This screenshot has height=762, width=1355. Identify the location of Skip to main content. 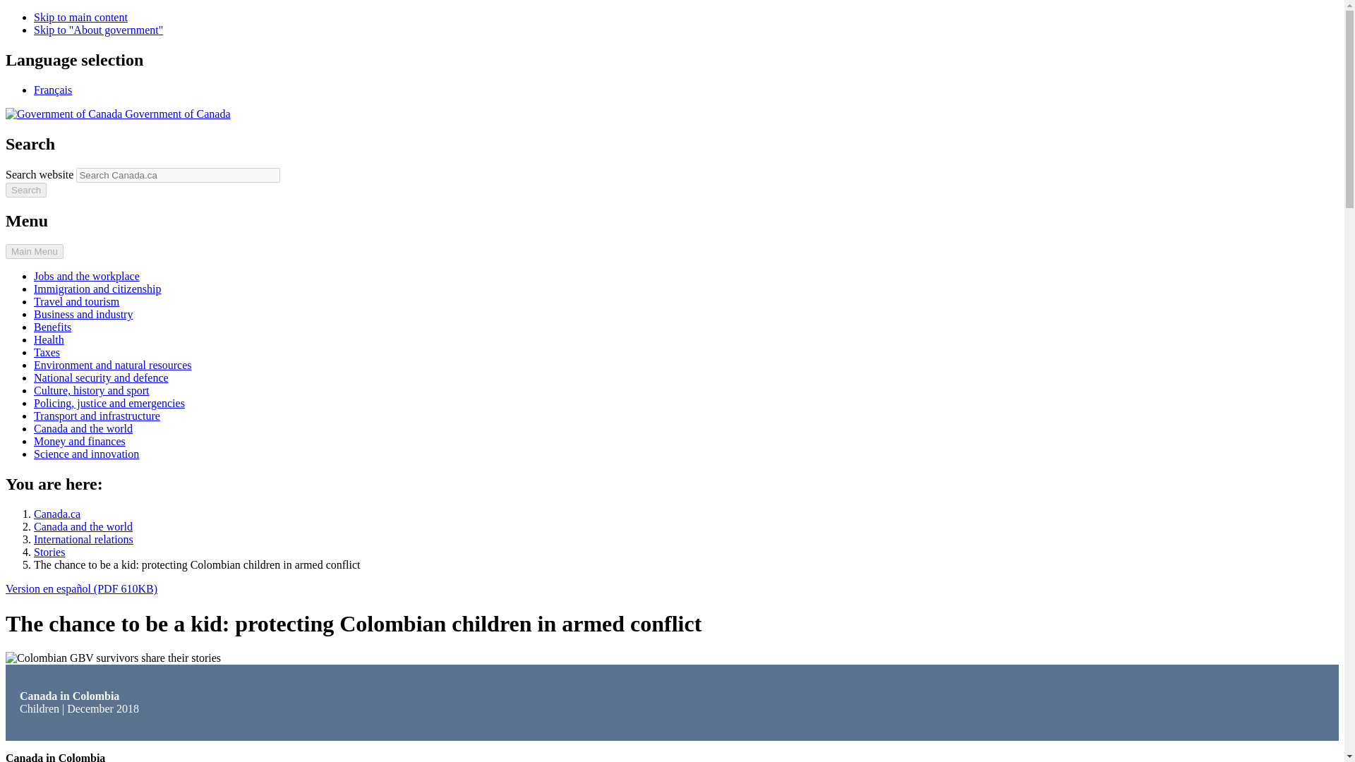
(80, 17).